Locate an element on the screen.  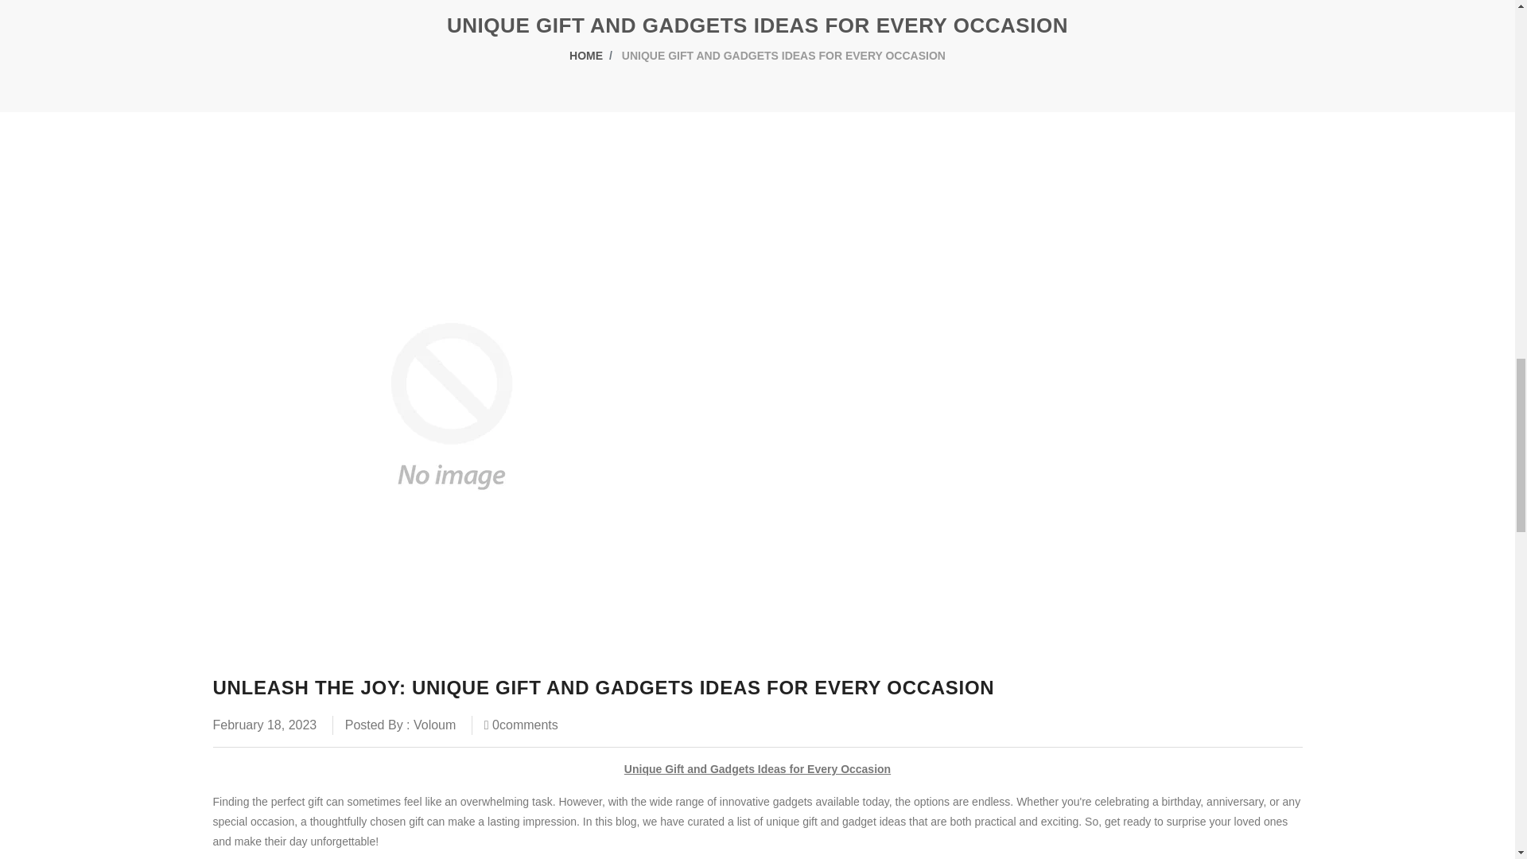
HOME is located at coordinates (586, 55).